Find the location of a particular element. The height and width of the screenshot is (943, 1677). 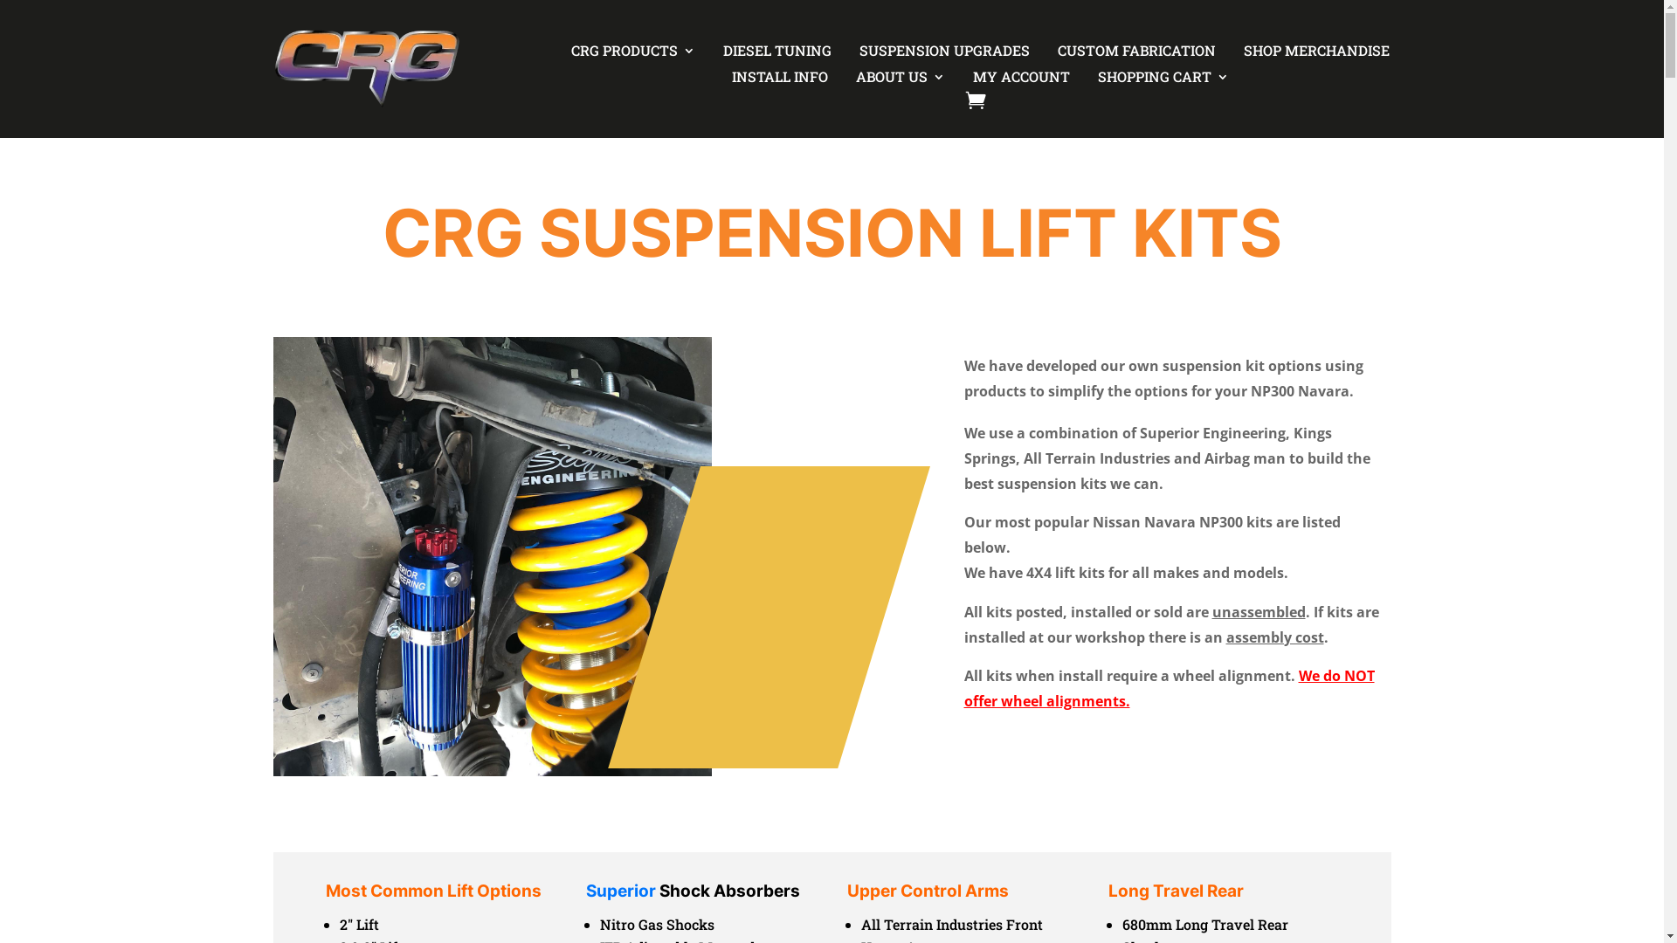

INSTALL INFO is located at coordinates (776, 80).